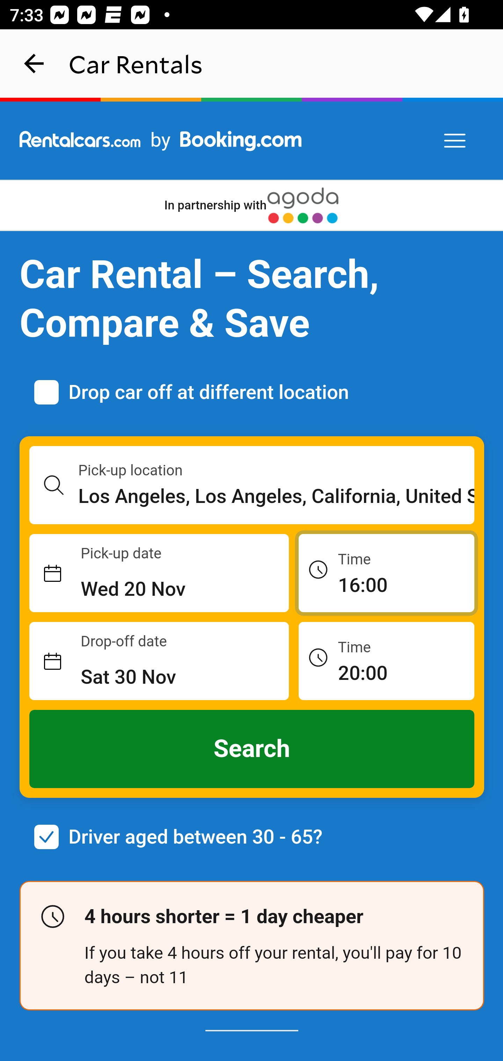 The width and height of the screenshot is (503, 1061). I want to click on Search, so click(252, 749).